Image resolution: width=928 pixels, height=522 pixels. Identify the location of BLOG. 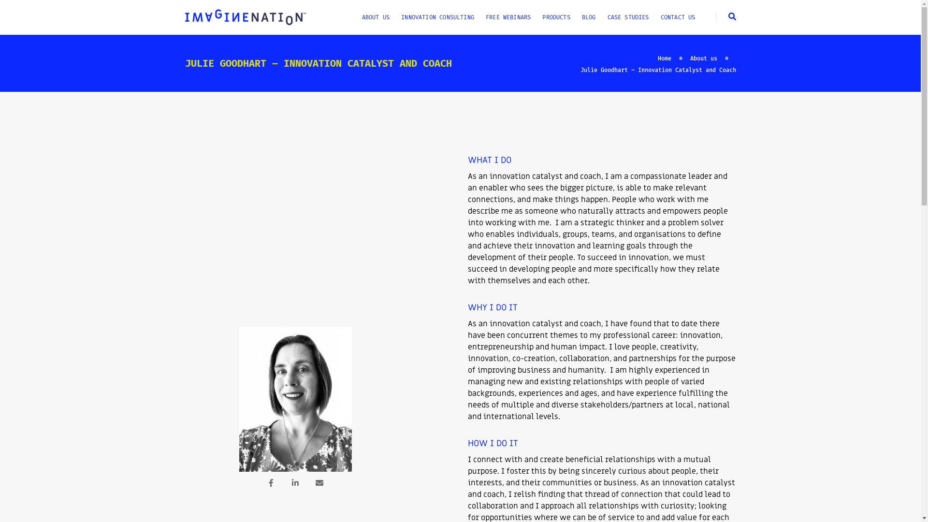
(589, 17).